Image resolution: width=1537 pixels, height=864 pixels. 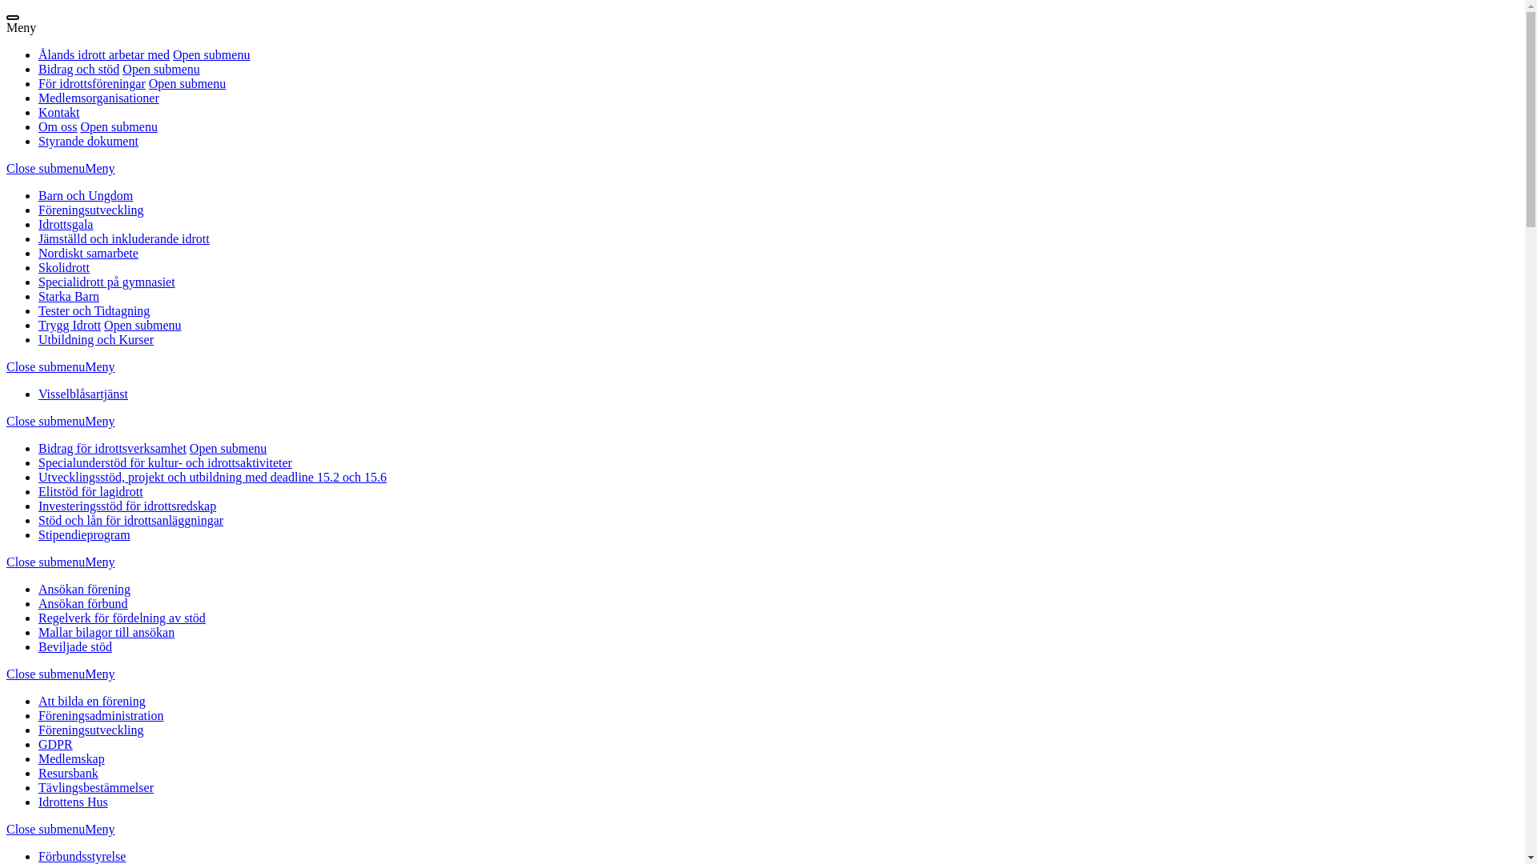 I want to click on Kontakt, so click(x=59, y=112).